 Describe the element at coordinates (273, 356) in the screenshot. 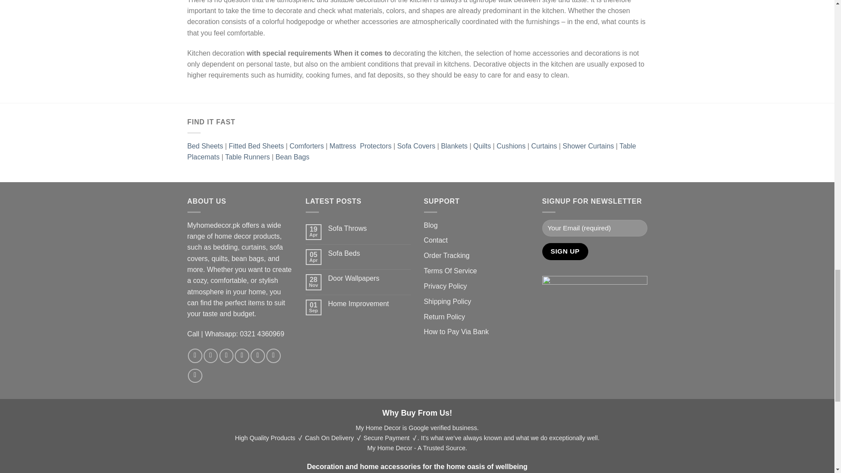

I see `Follow on Pinterest` at that location.